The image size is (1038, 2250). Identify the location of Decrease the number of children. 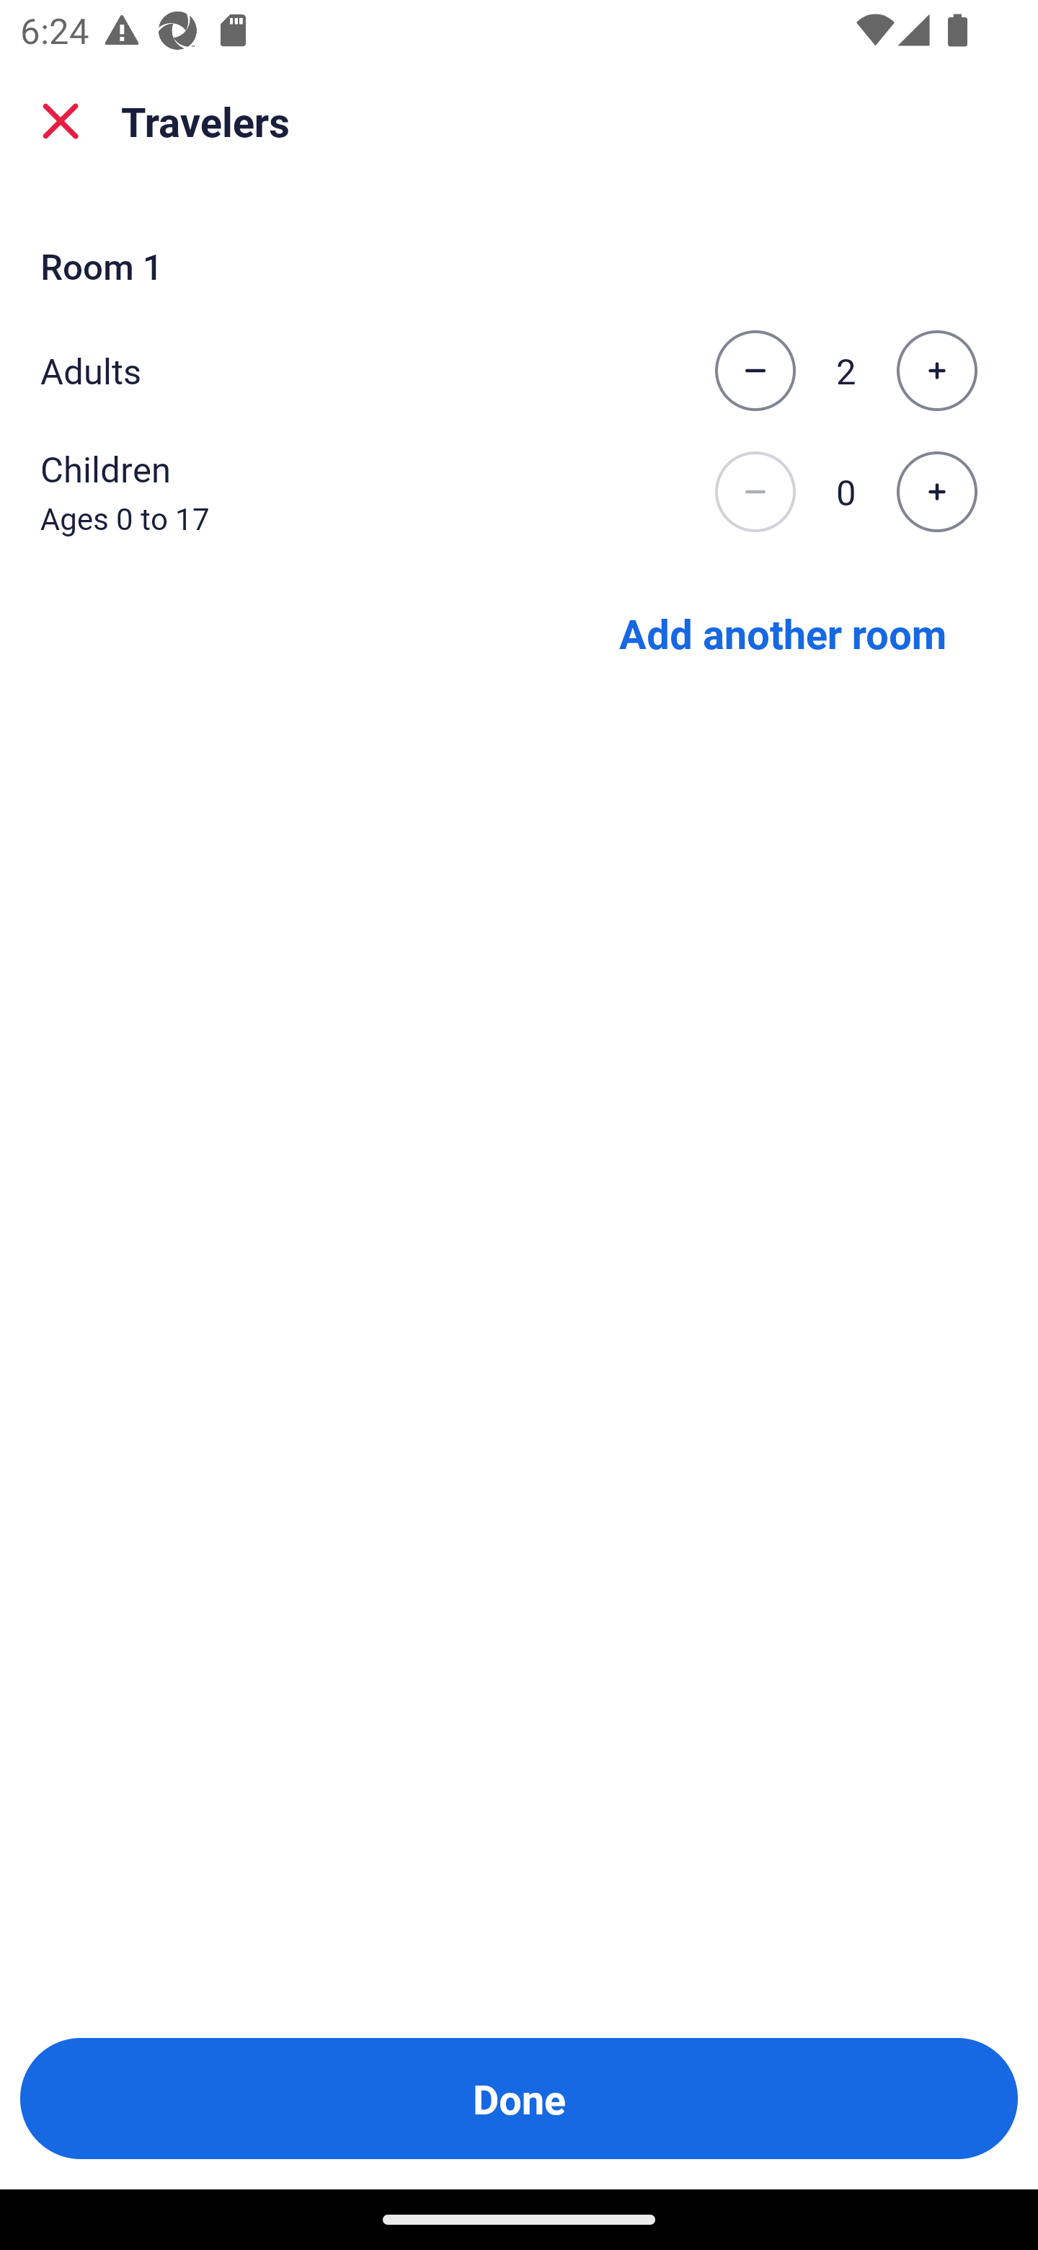
(755, 493).